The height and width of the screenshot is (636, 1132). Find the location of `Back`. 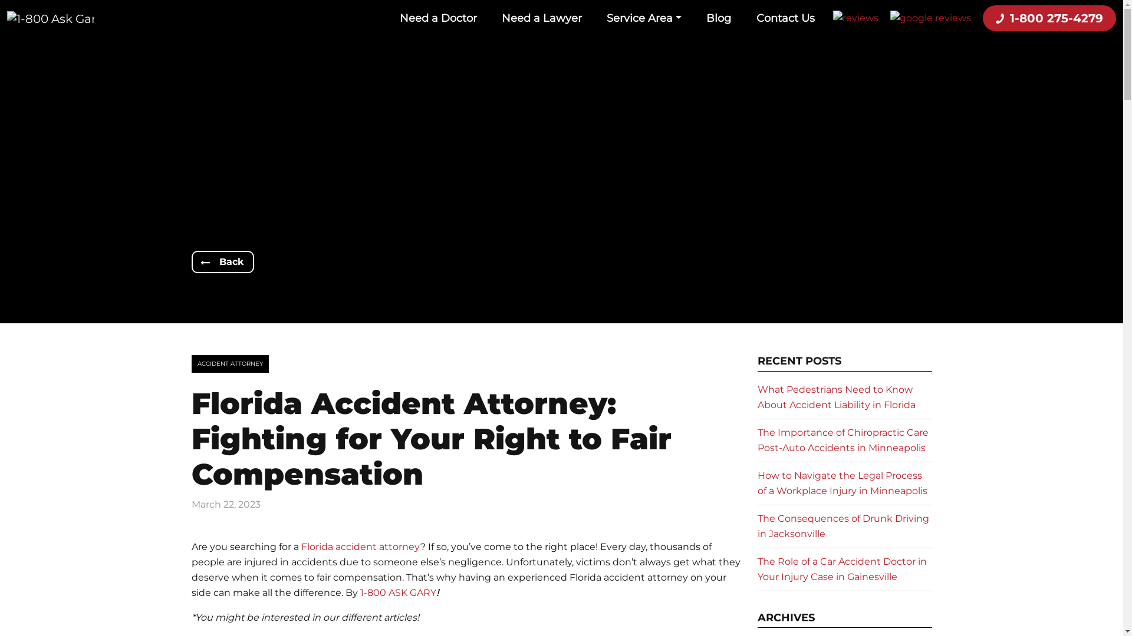

Back is located at coordinates (222, 262).